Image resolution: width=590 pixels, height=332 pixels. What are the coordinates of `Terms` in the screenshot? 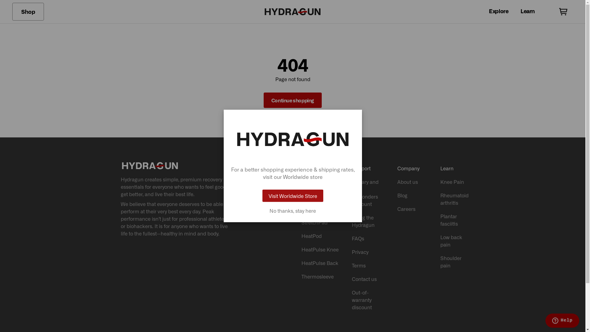 It's located at (368, 265).